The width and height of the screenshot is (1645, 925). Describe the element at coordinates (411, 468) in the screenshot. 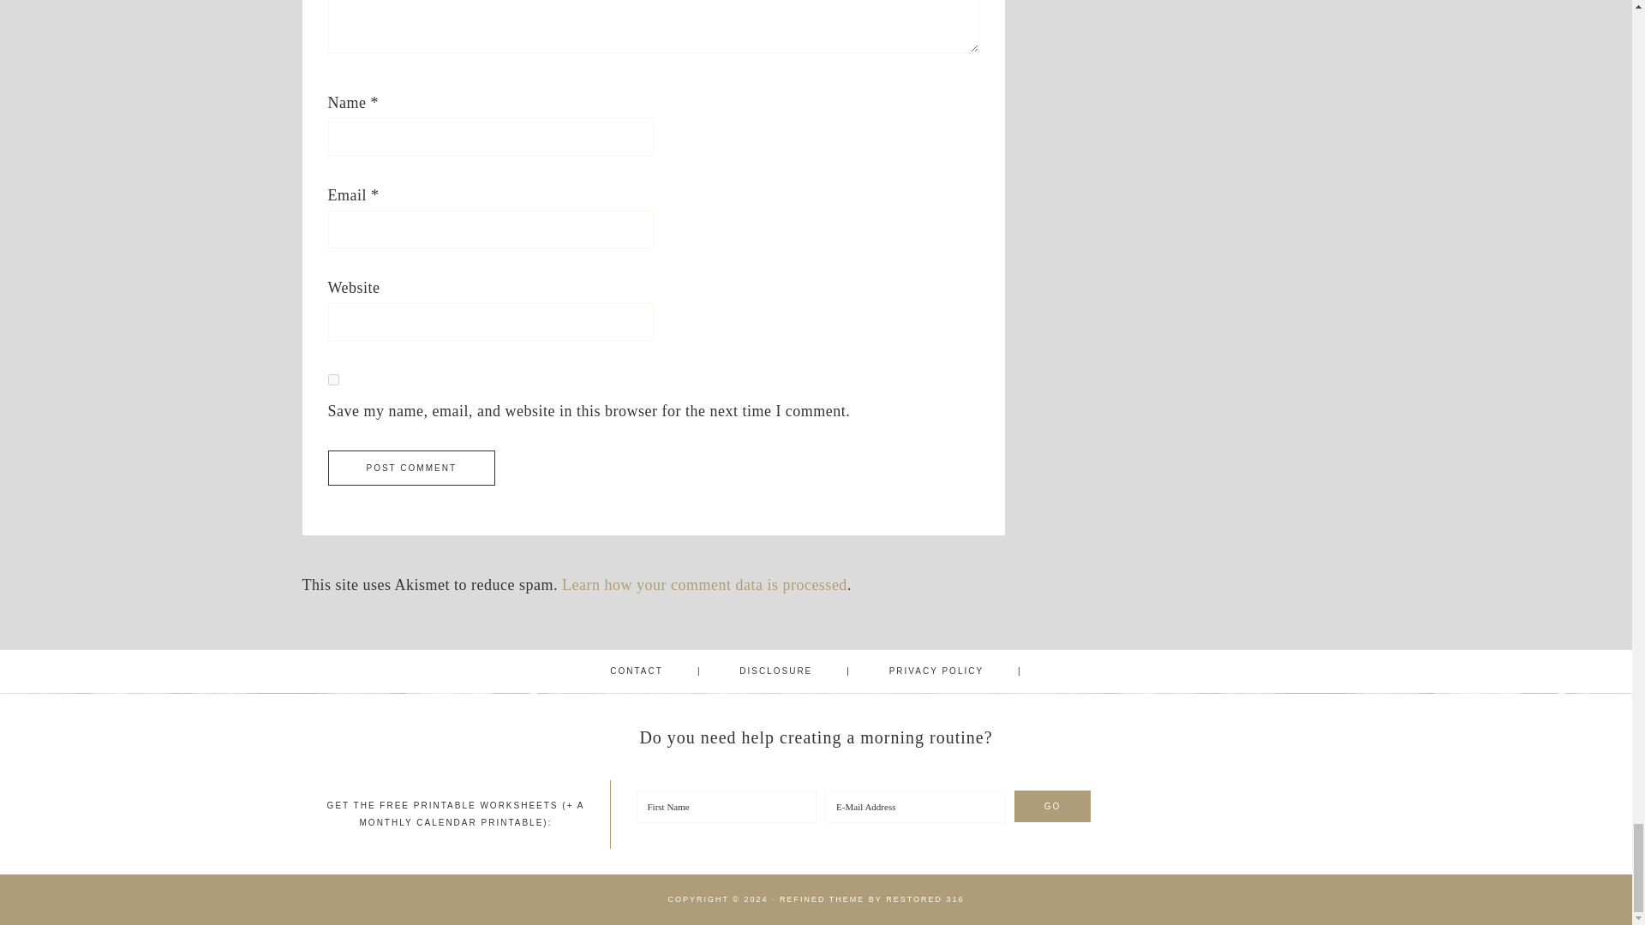

I see `Post Comment` at that location.